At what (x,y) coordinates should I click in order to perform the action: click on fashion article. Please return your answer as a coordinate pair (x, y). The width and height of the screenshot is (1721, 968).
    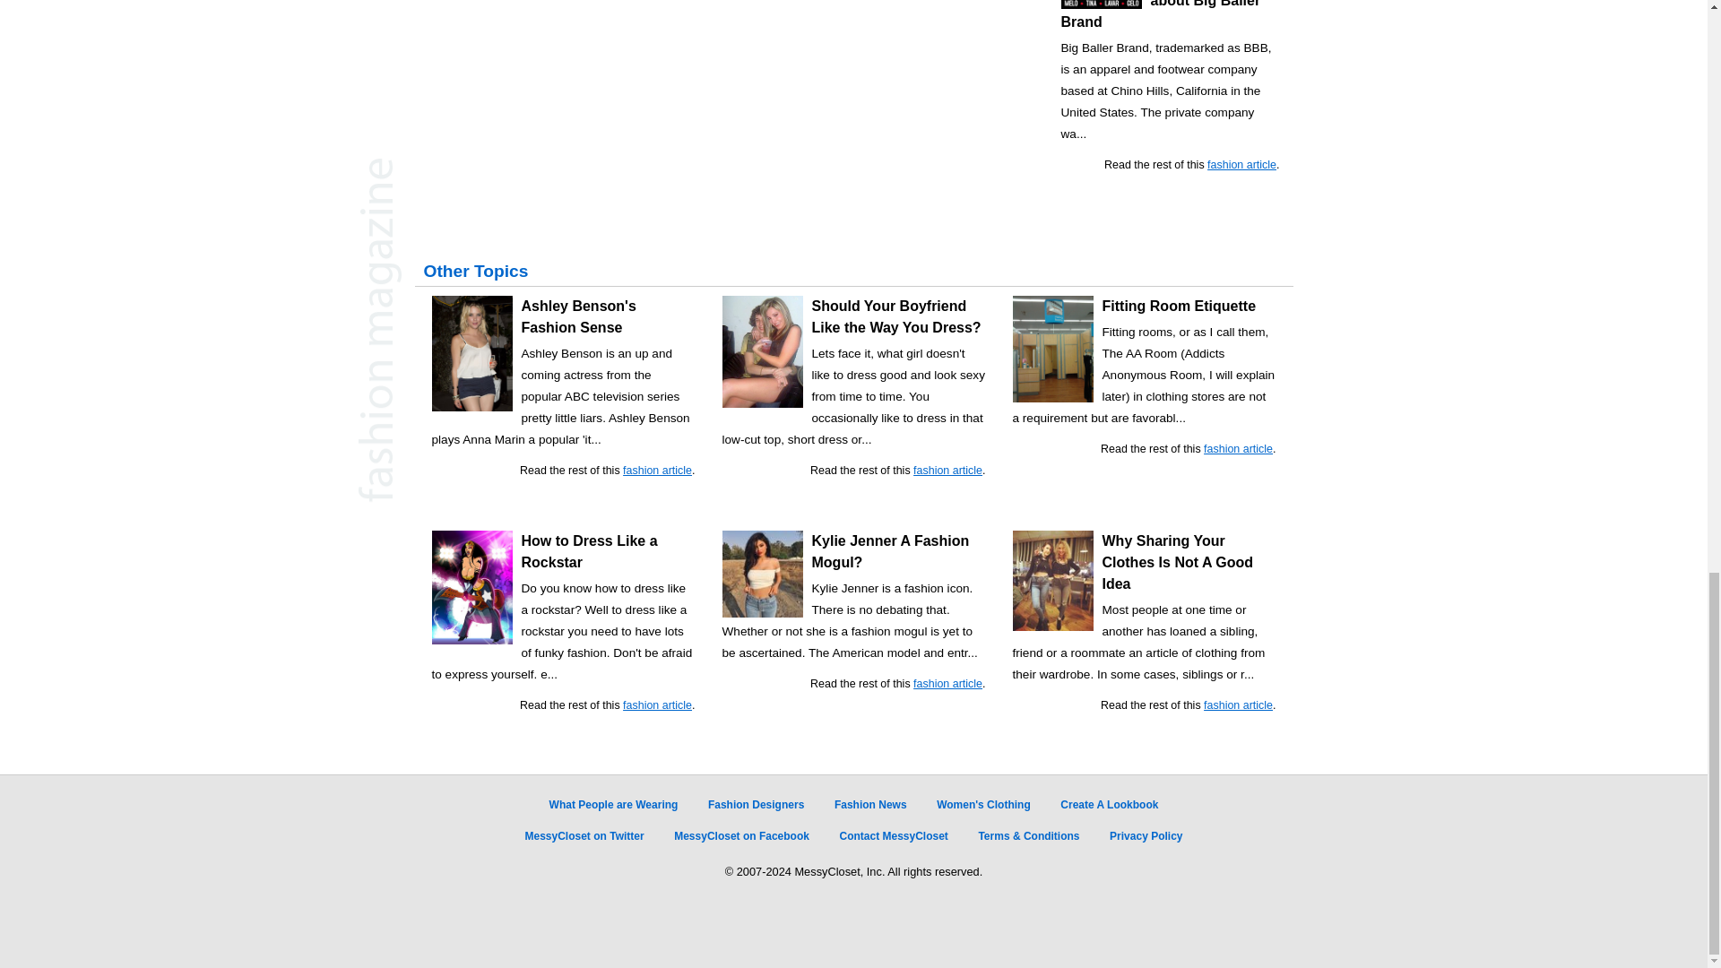
    Looking at the image, I should click on (1242, 165).